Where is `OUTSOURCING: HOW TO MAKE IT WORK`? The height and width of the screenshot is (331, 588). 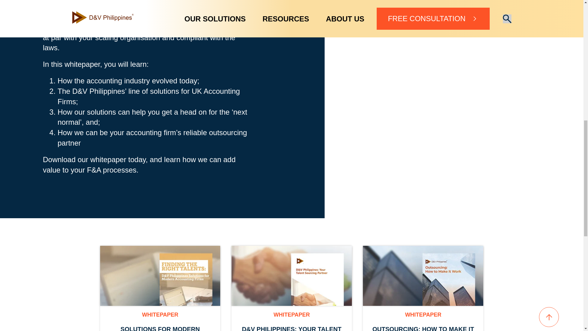
OUTSOURCING: HOW TO MAKE IT WORK is located at coordinates (423, 328).